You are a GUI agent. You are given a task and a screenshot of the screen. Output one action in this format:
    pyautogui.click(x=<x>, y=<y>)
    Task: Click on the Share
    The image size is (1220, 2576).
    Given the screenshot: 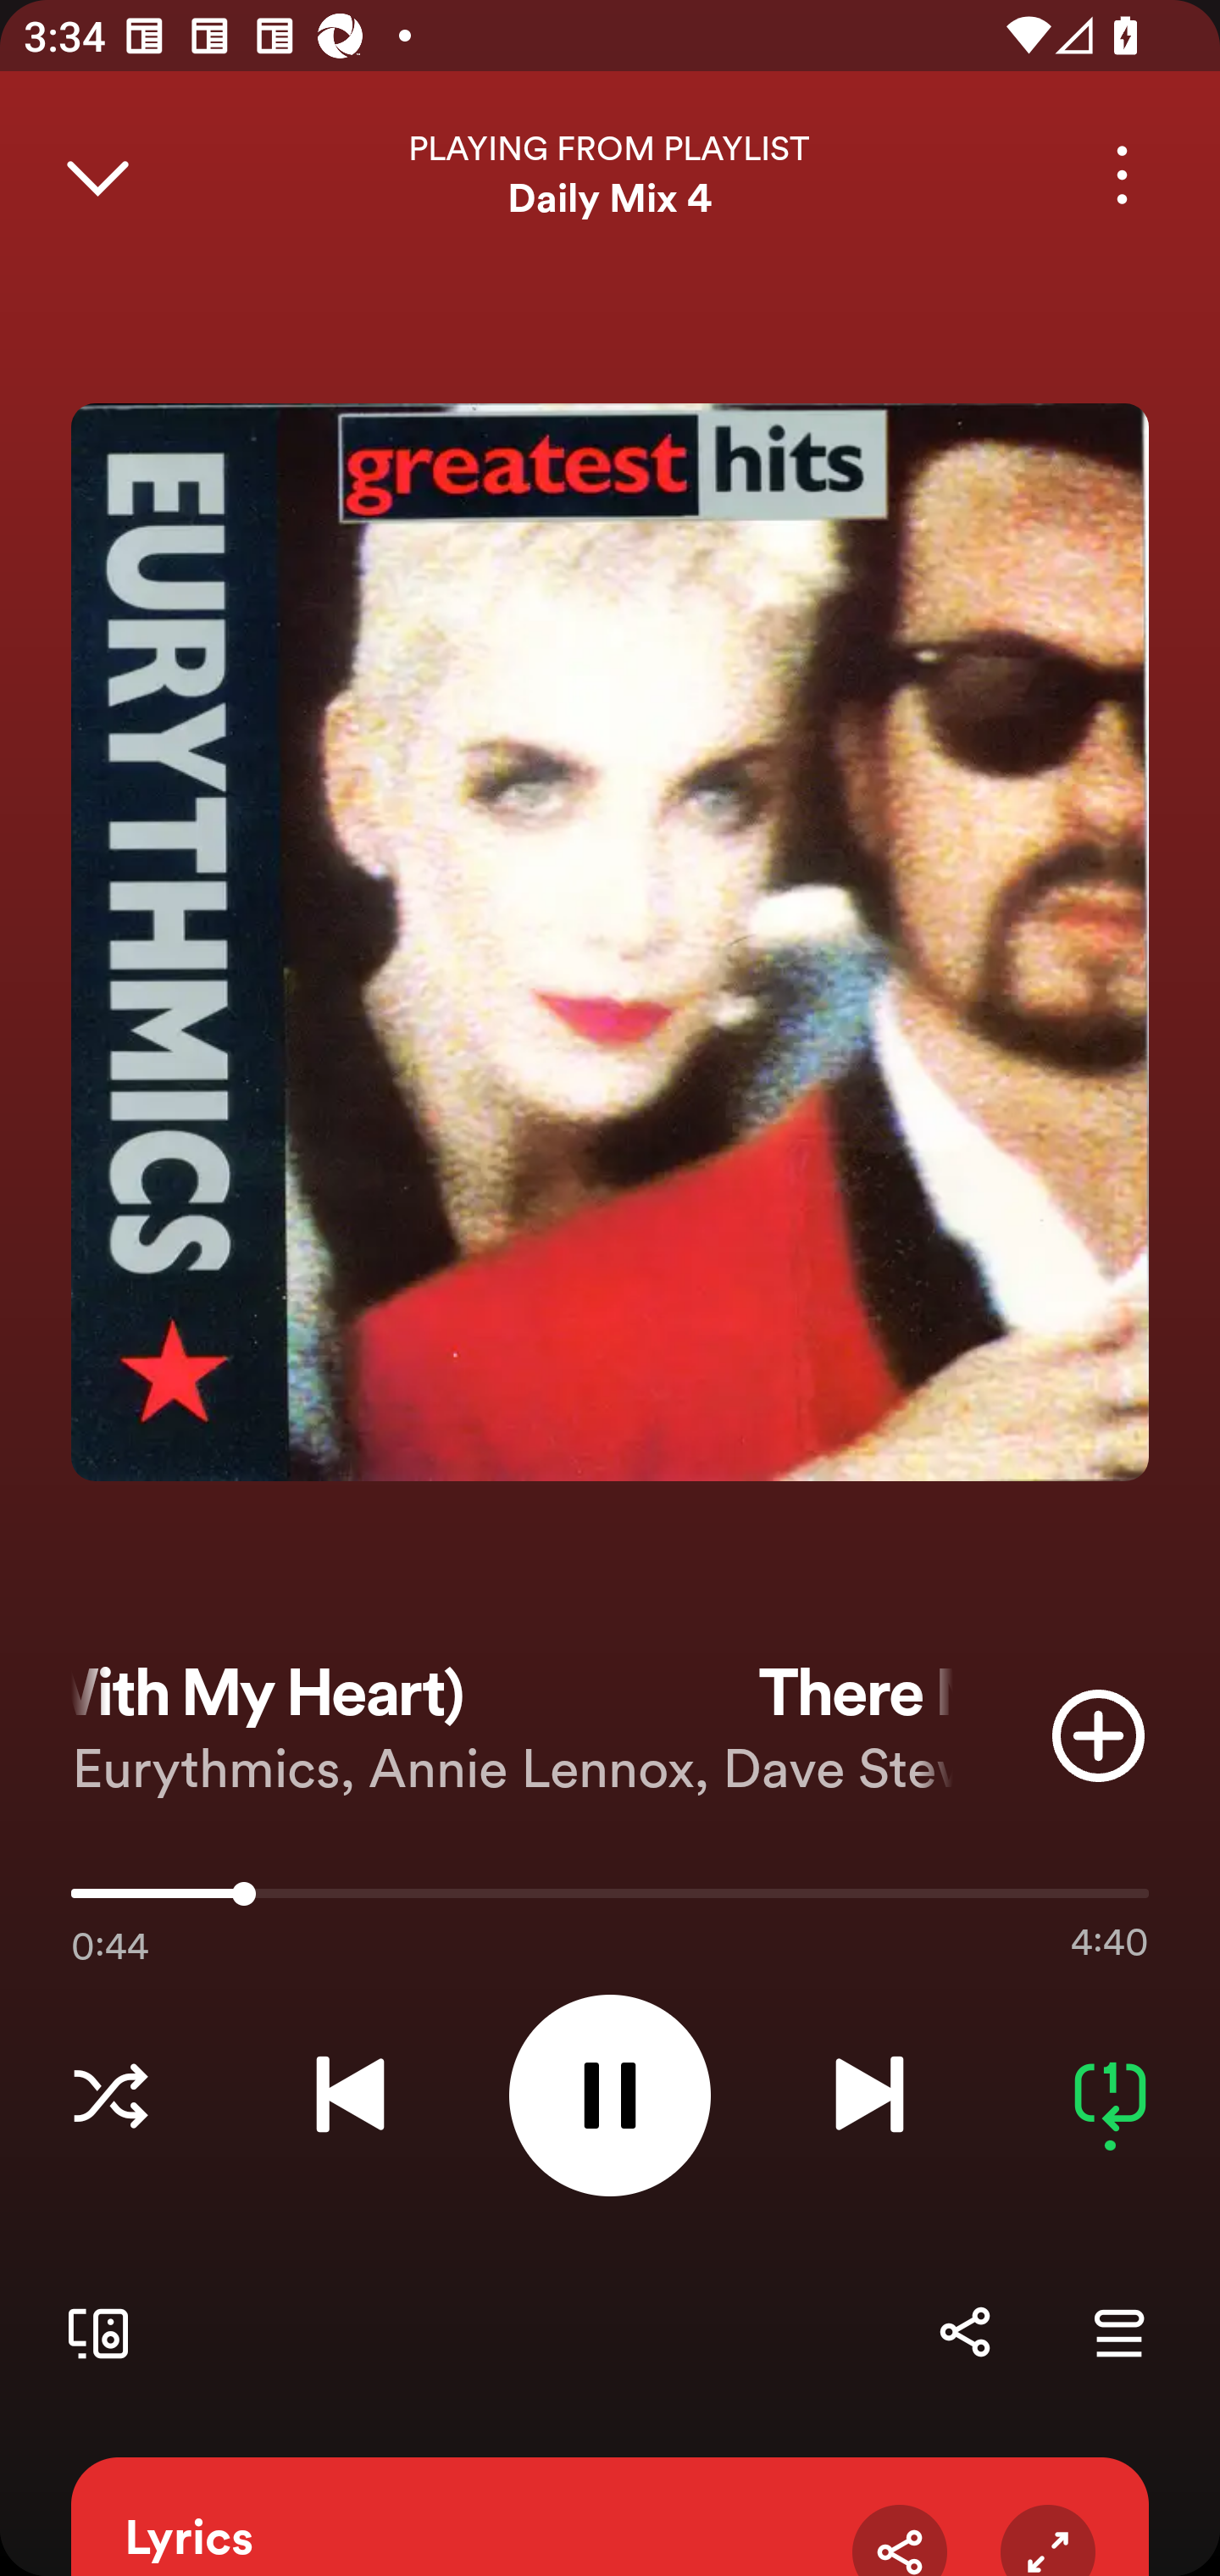 What is the action you would take?
    pyautogui.click(x=900, y=2540)
    